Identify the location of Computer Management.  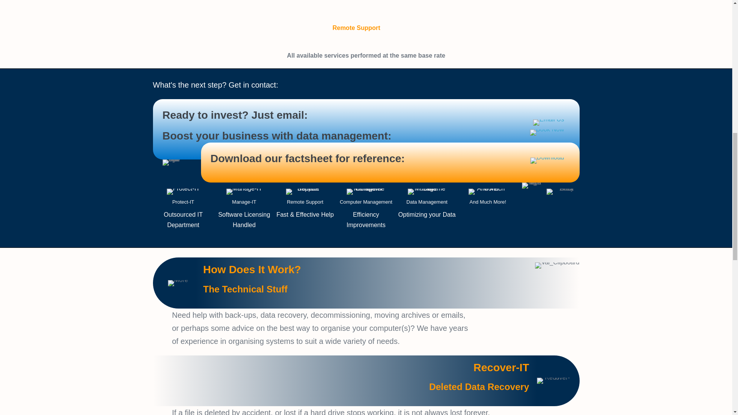
(366, 191).